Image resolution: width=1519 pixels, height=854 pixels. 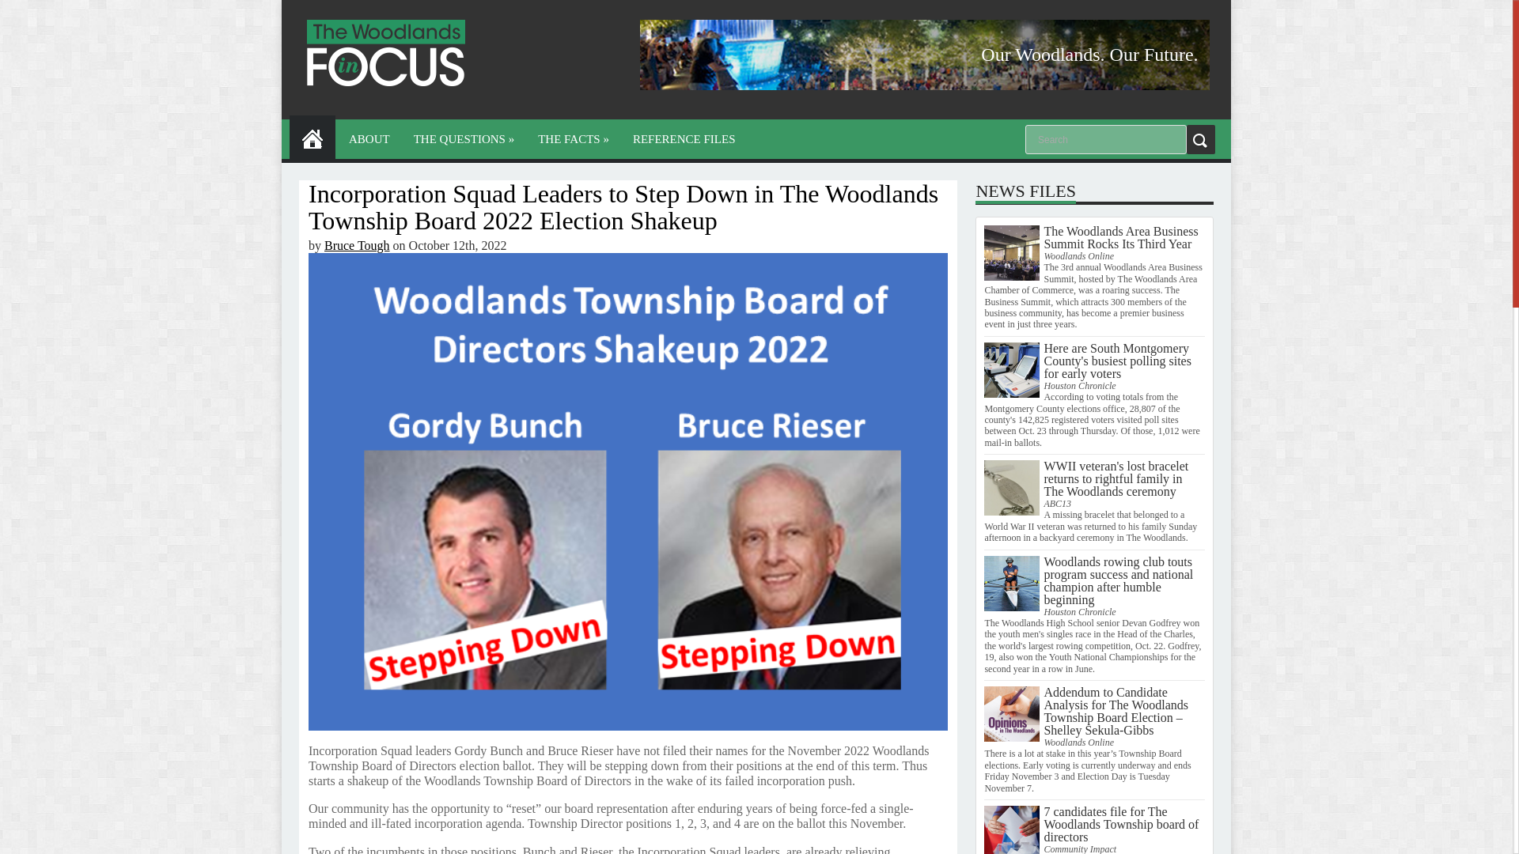 I want to click on Search, so click(x=1106, y=139).